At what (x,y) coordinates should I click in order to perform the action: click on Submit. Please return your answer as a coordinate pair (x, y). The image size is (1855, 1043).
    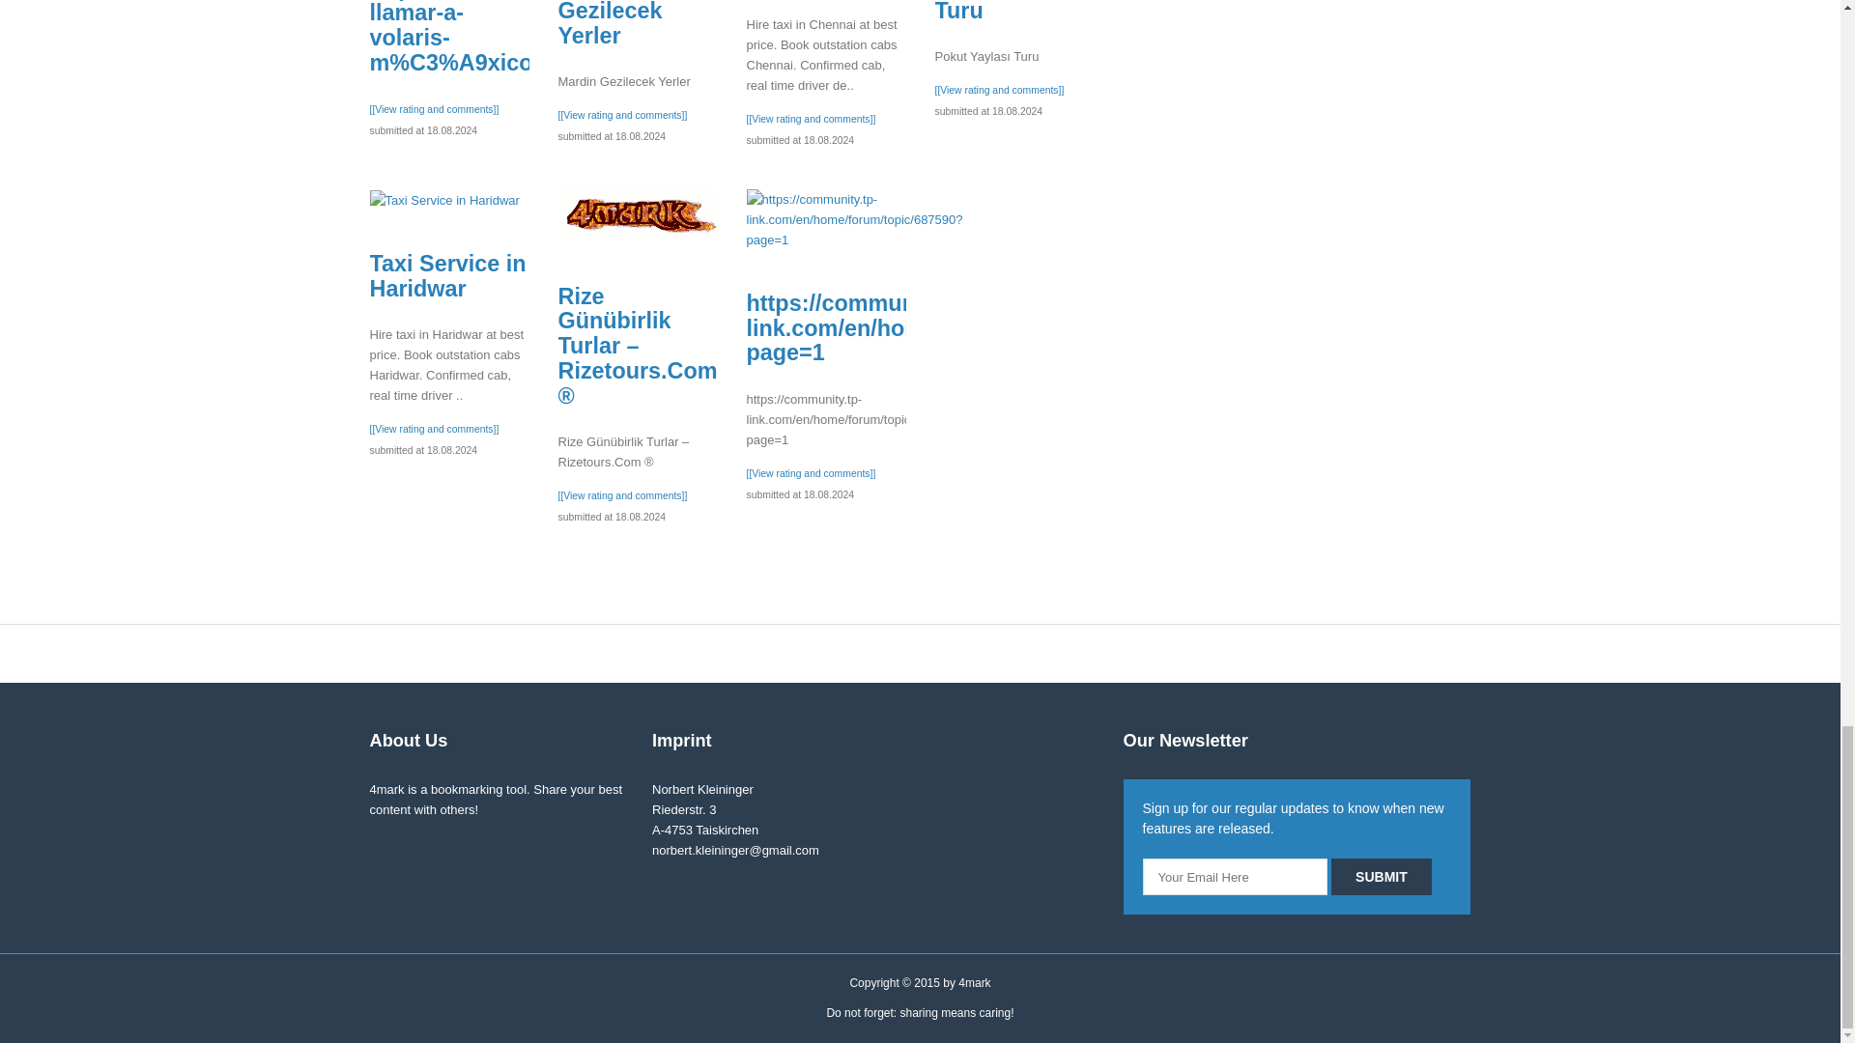
    Looking at the image, I should click on (1382, 876).